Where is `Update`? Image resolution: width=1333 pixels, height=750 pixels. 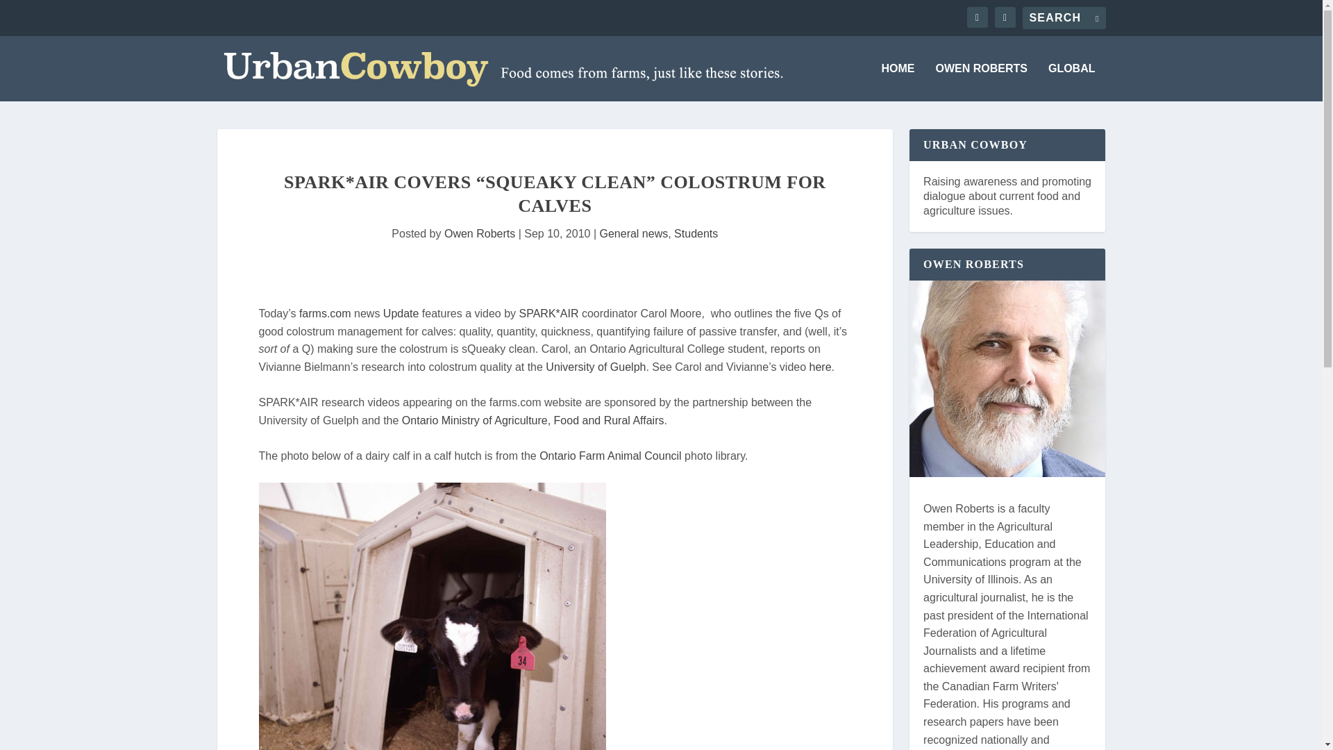
Update is located at coordinates (401, 313).